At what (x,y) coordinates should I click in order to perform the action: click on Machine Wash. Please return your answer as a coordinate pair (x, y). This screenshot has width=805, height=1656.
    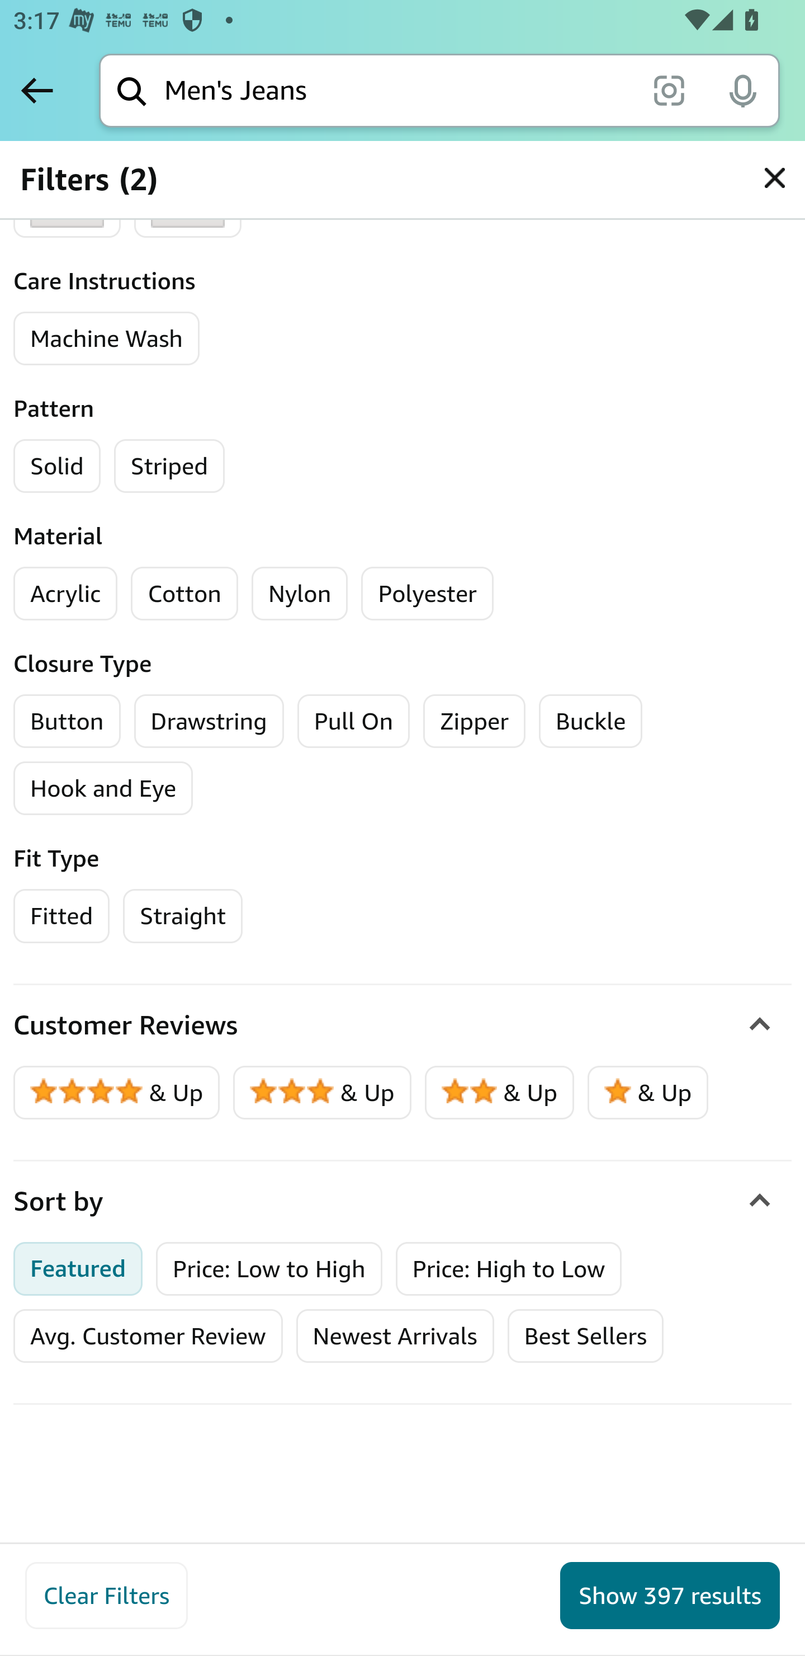
    Looking at the image, I should click on (107, 338).